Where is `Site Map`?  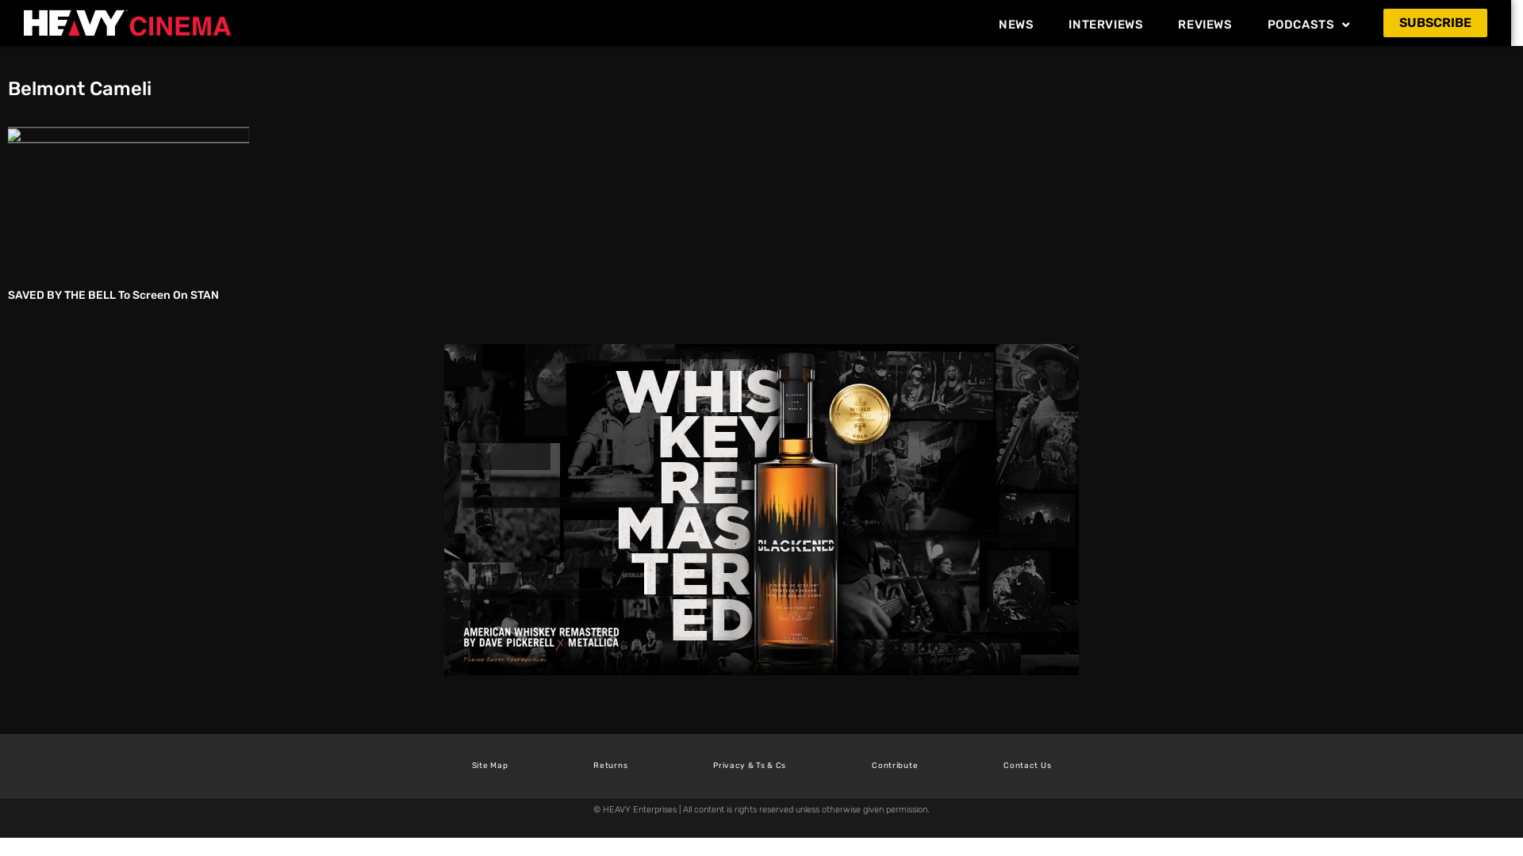 Site Map is located at coordinates (490, 766).